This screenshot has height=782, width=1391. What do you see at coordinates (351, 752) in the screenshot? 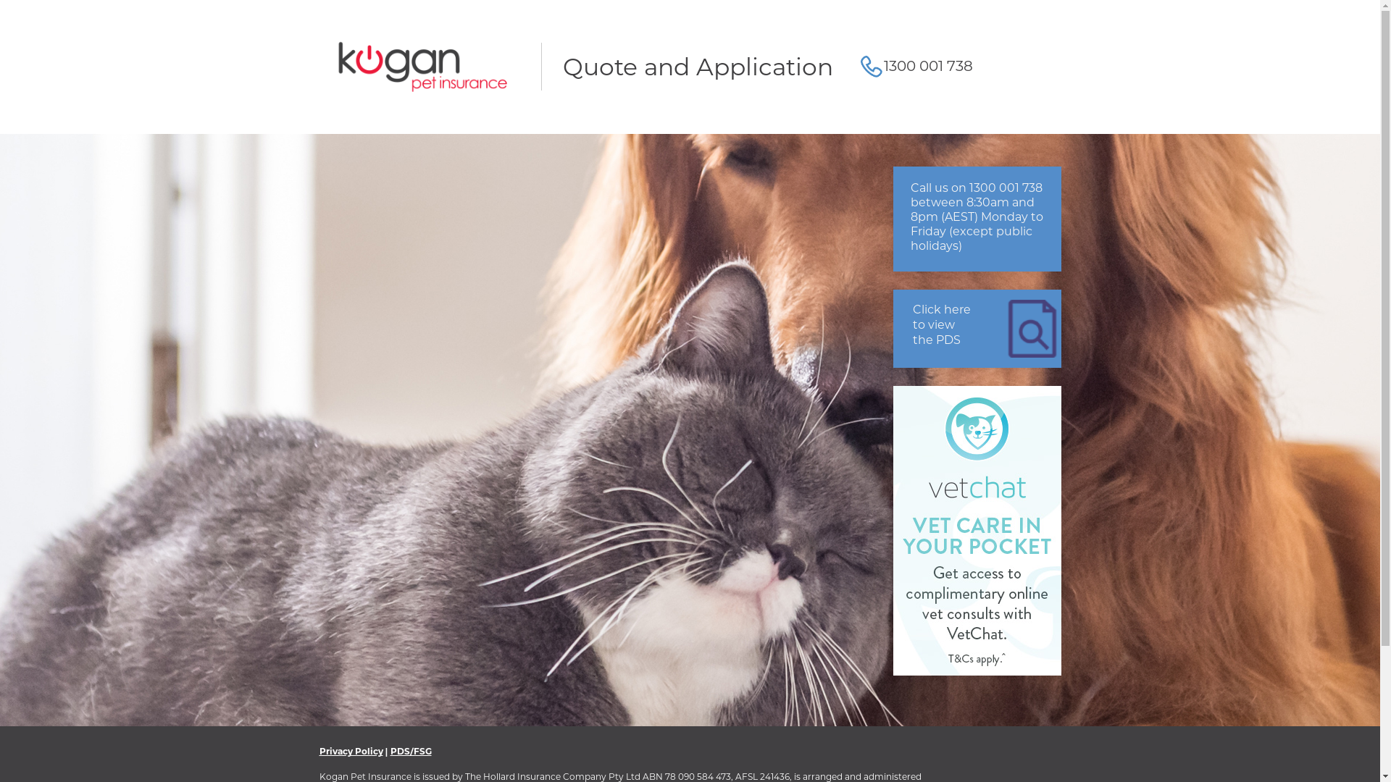
I see `Privacy Policy` at bounding box center [351, 752].